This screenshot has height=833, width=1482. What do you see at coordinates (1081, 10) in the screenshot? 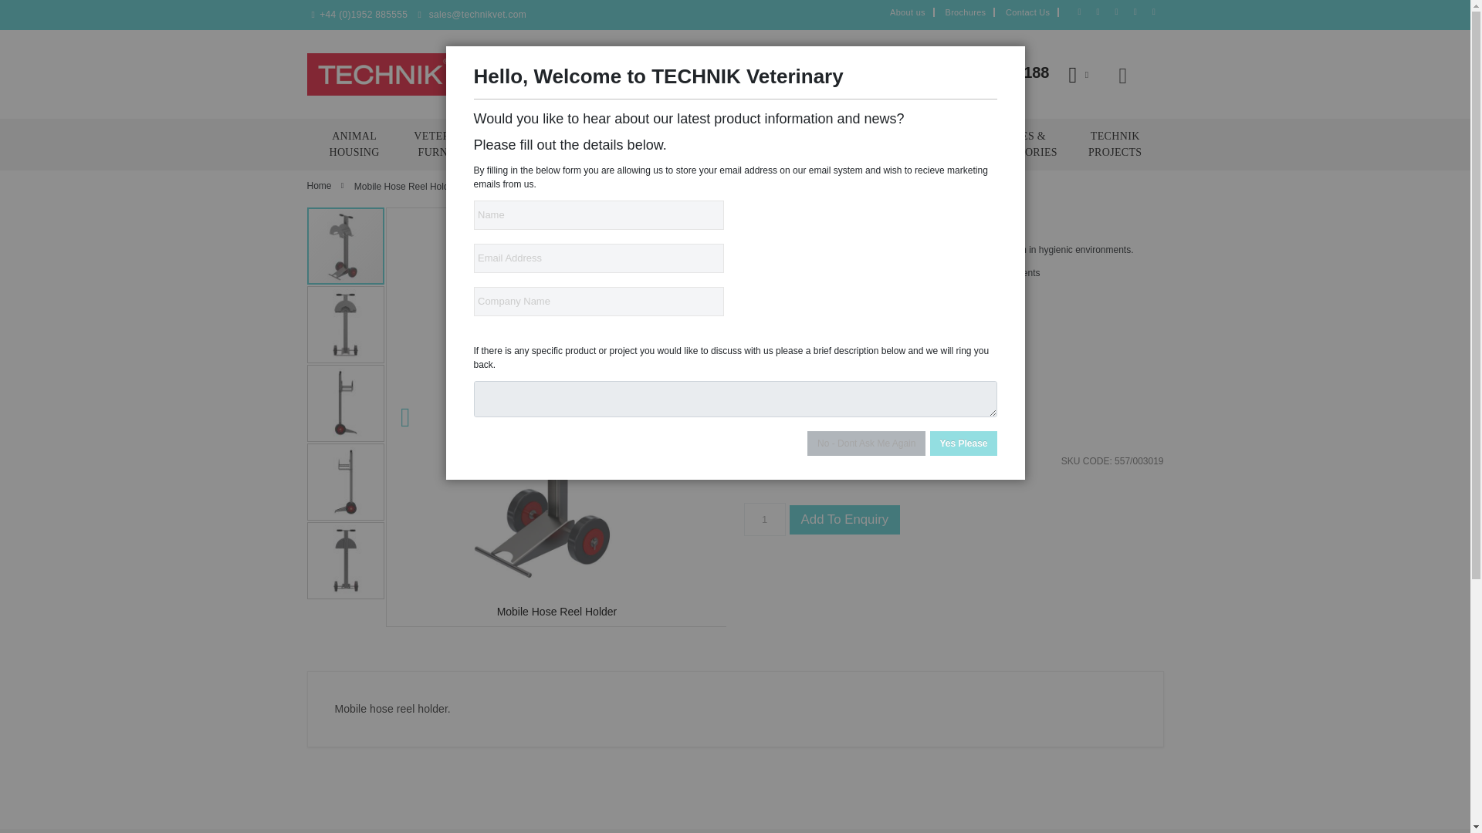
I see `Facebook` at bounding box center [1081, 10].